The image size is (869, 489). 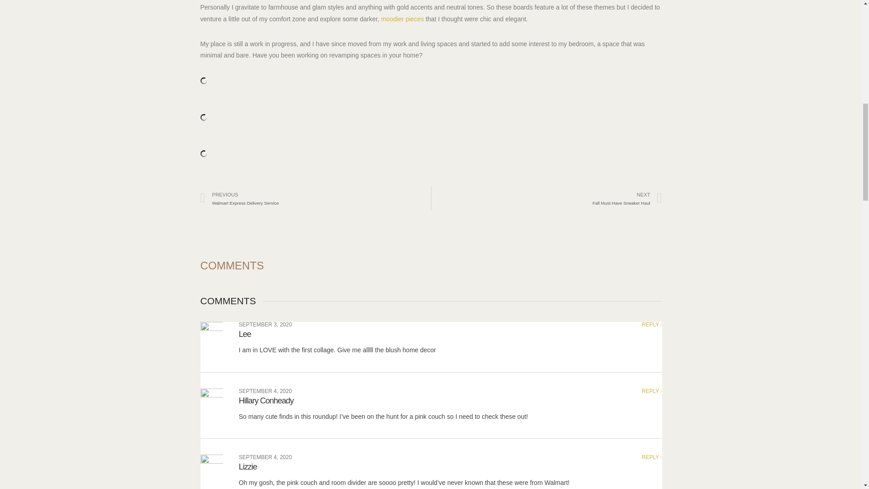 I want to click on REPLY, so click(x=652, y=391).